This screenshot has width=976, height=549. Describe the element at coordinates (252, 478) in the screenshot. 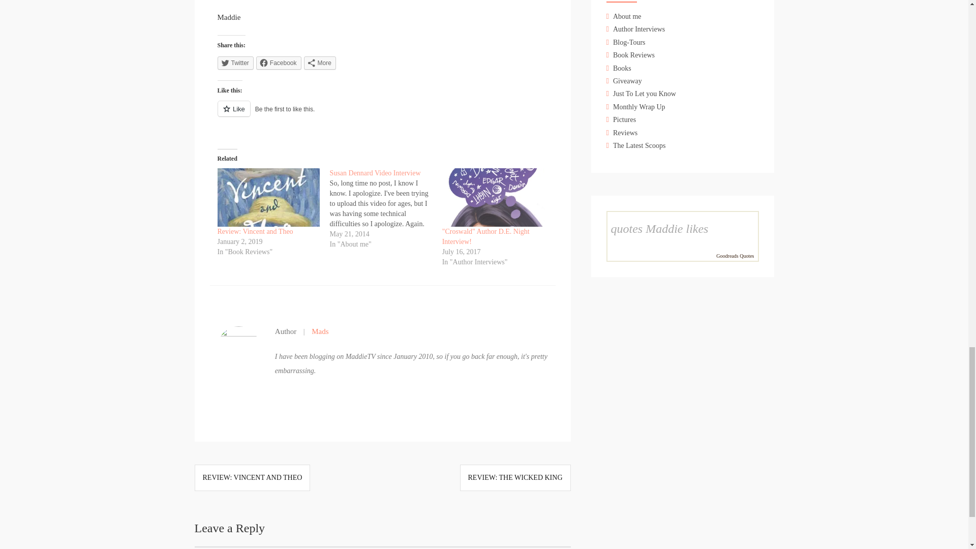

I see `REVIEW: VINCENT AND THEO` at that location.